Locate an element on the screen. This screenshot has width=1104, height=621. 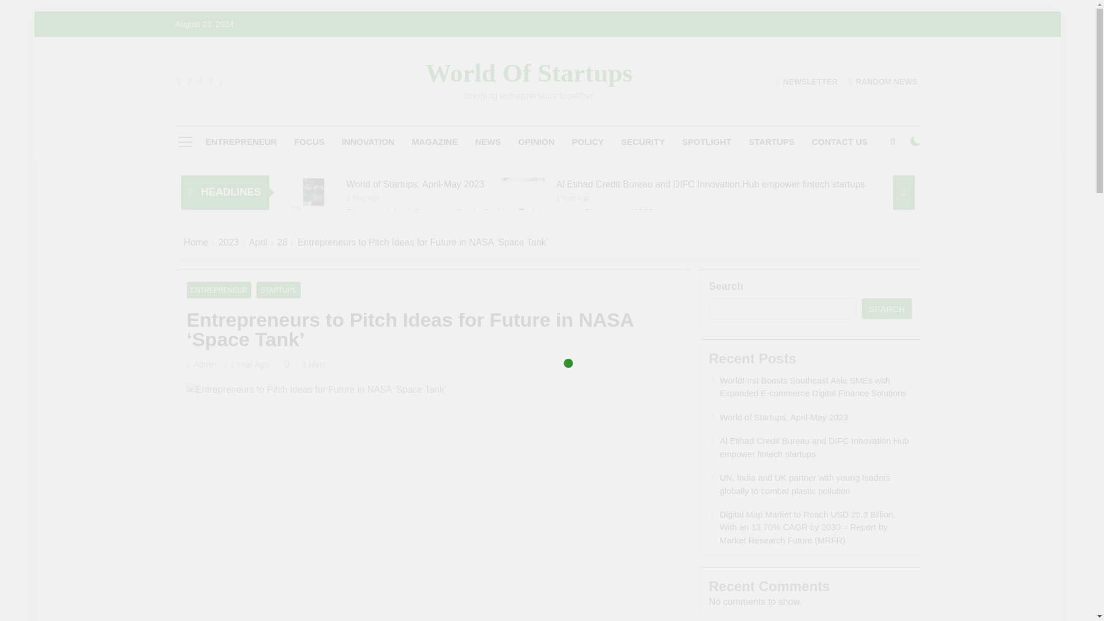
OPINION is located at coordinates (536, 142).